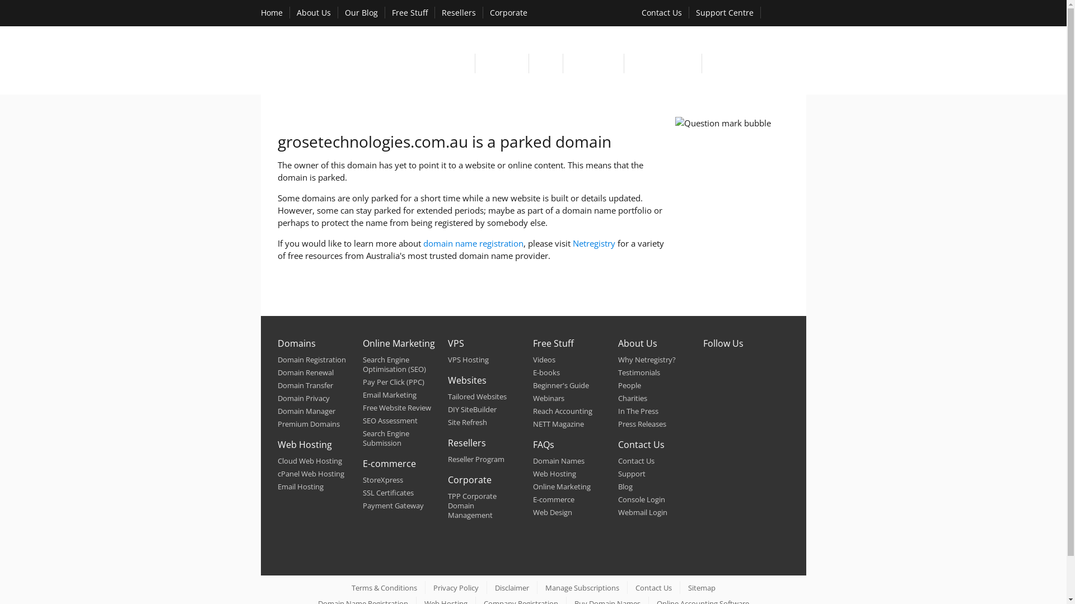 This screenshot has width=1075, height=604. What do you see at coordinates (306, 385) in the screenshot?
I see `Domain Transfer` at bounding box center [306, 385].